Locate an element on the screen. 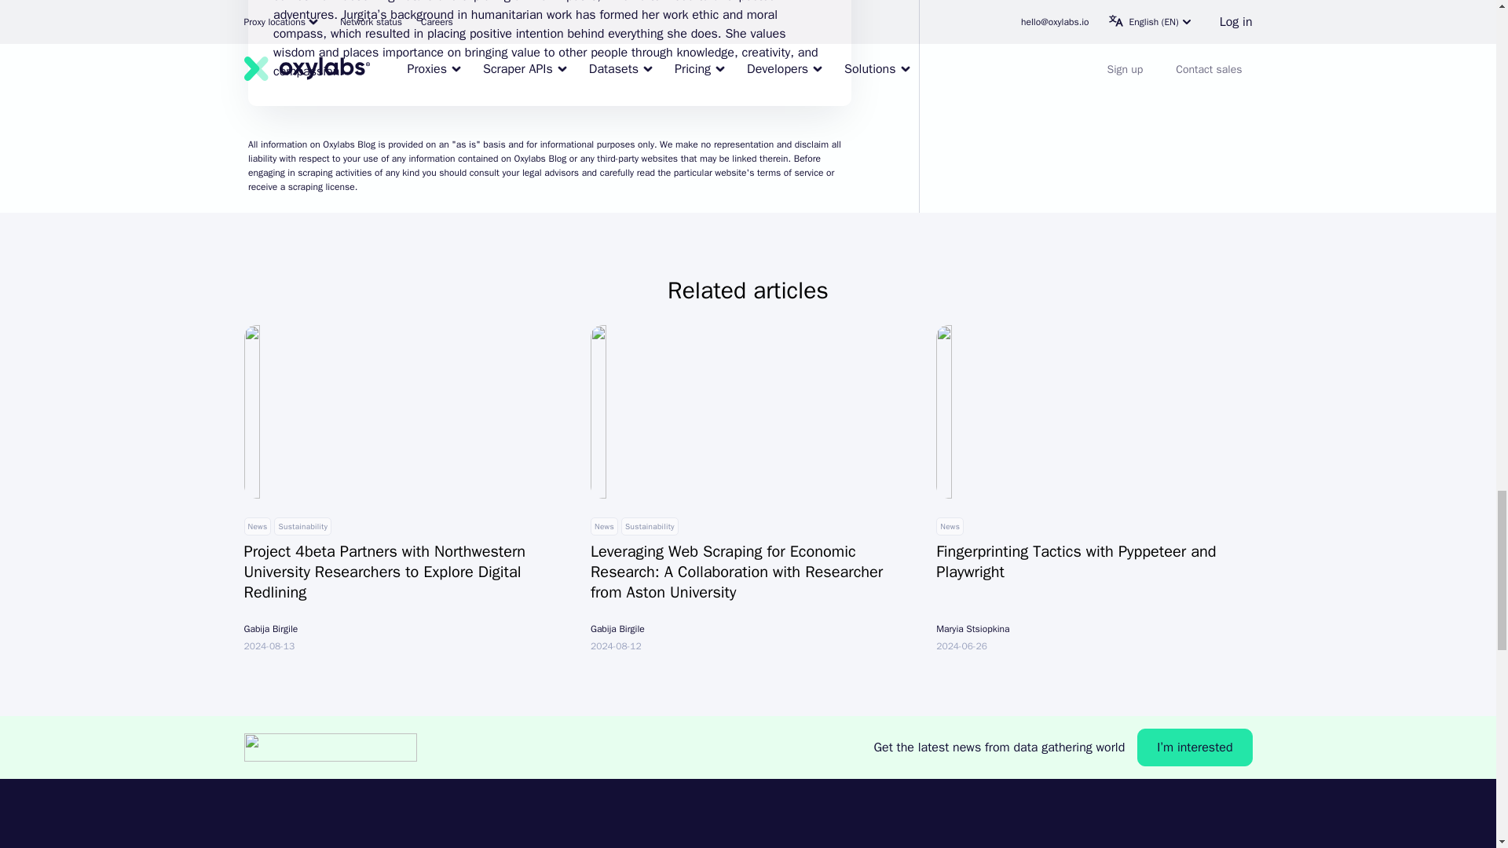  News is located at coordinates (605, 526).